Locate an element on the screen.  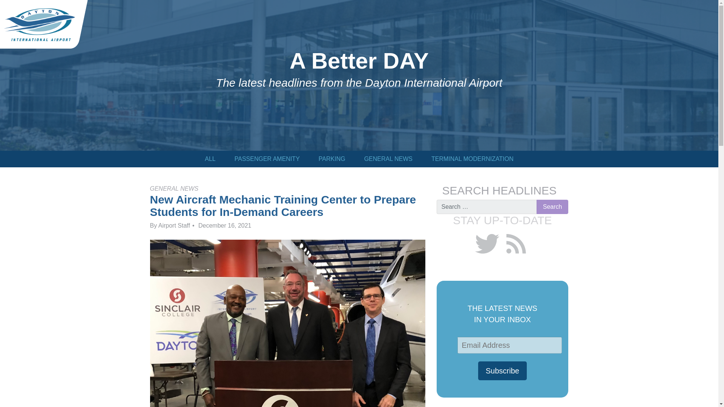
General News is located at coordinates (388, 159).